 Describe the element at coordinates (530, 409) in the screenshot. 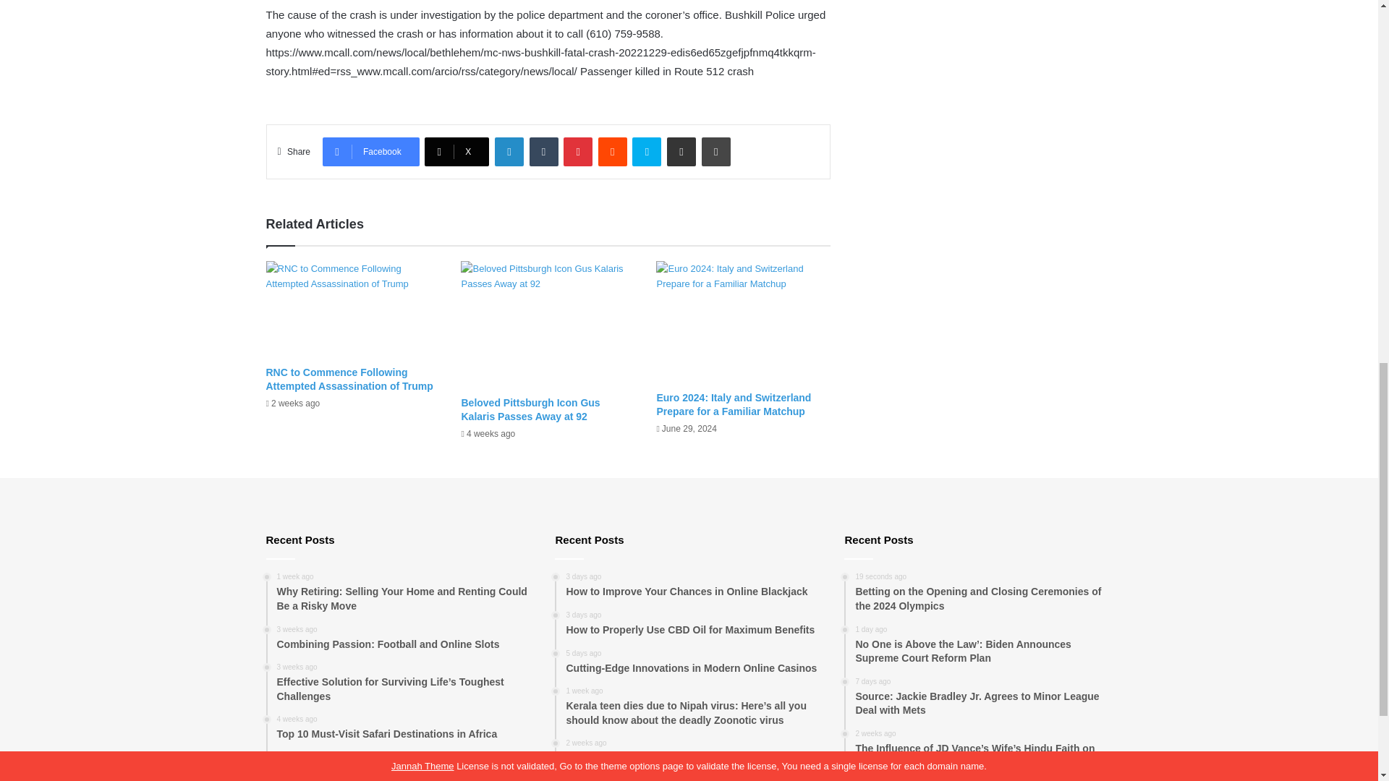

I see `Beloved Pittsburgh Icon Gus Kalaris Passes Away at 92` at that location.